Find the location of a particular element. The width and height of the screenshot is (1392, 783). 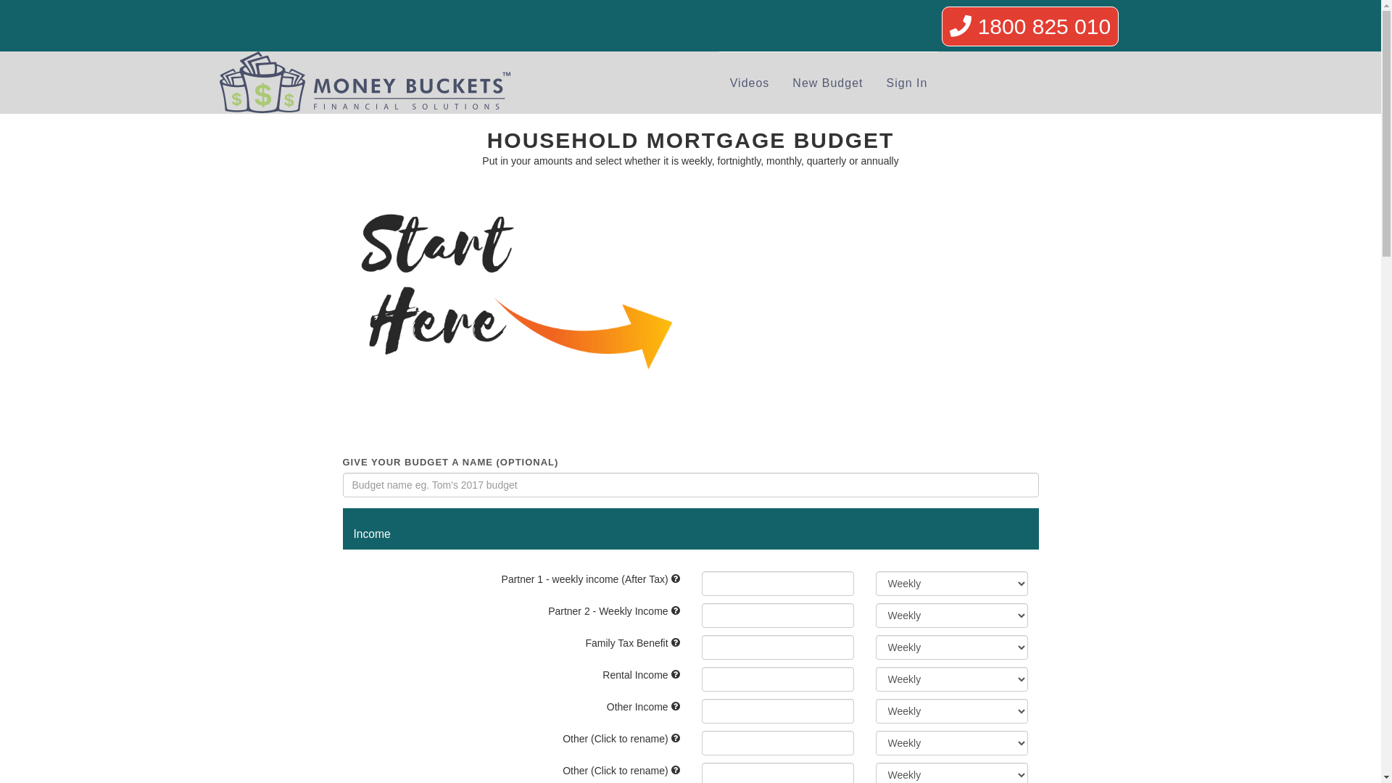

Other Income  is located at coordinates (517, 706).